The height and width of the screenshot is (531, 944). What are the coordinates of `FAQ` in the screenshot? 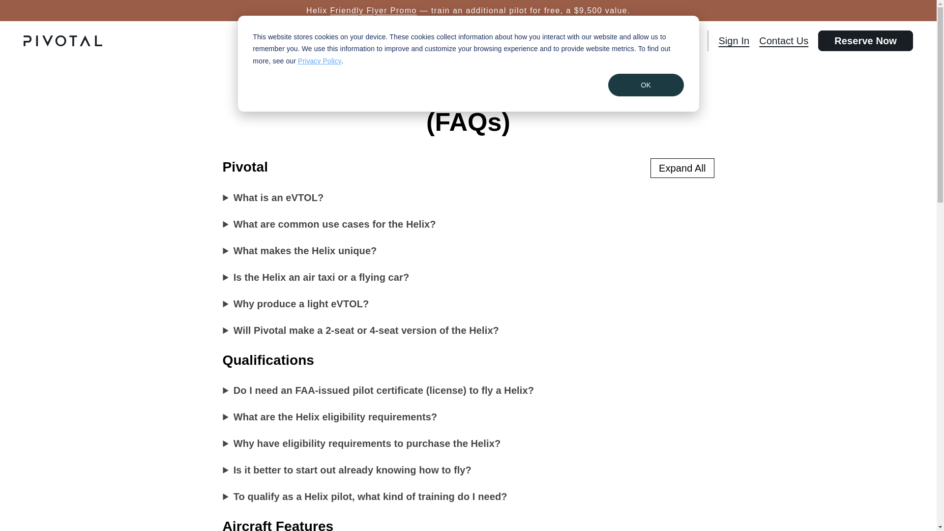 It's located at (687, 41).